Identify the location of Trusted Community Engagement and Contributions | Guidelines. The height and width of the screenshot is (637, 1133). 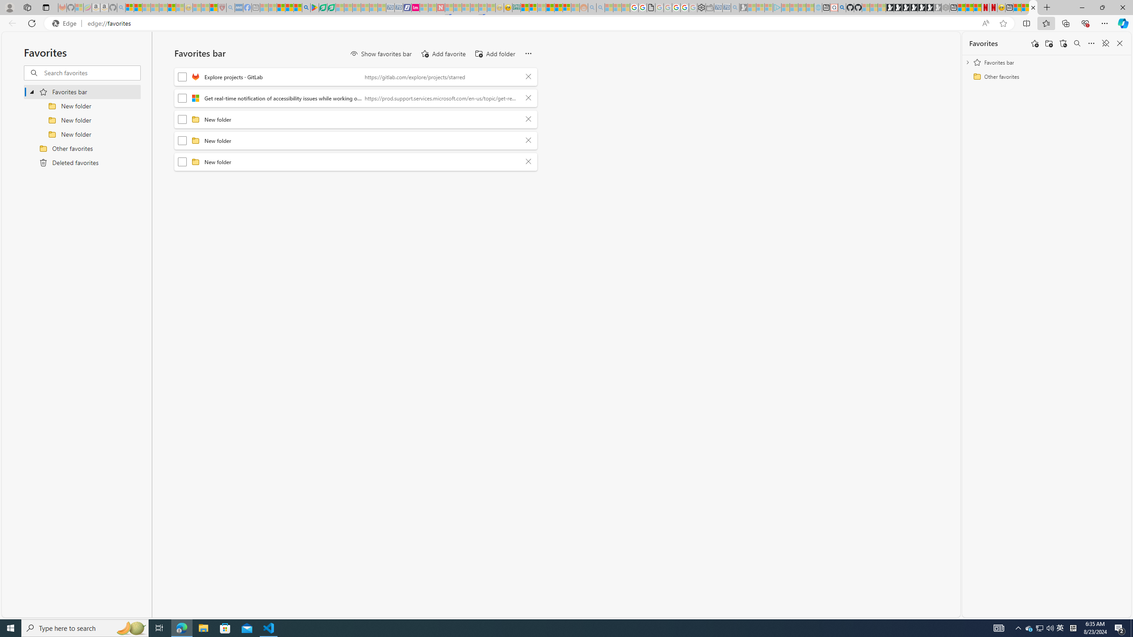
(449, 8).